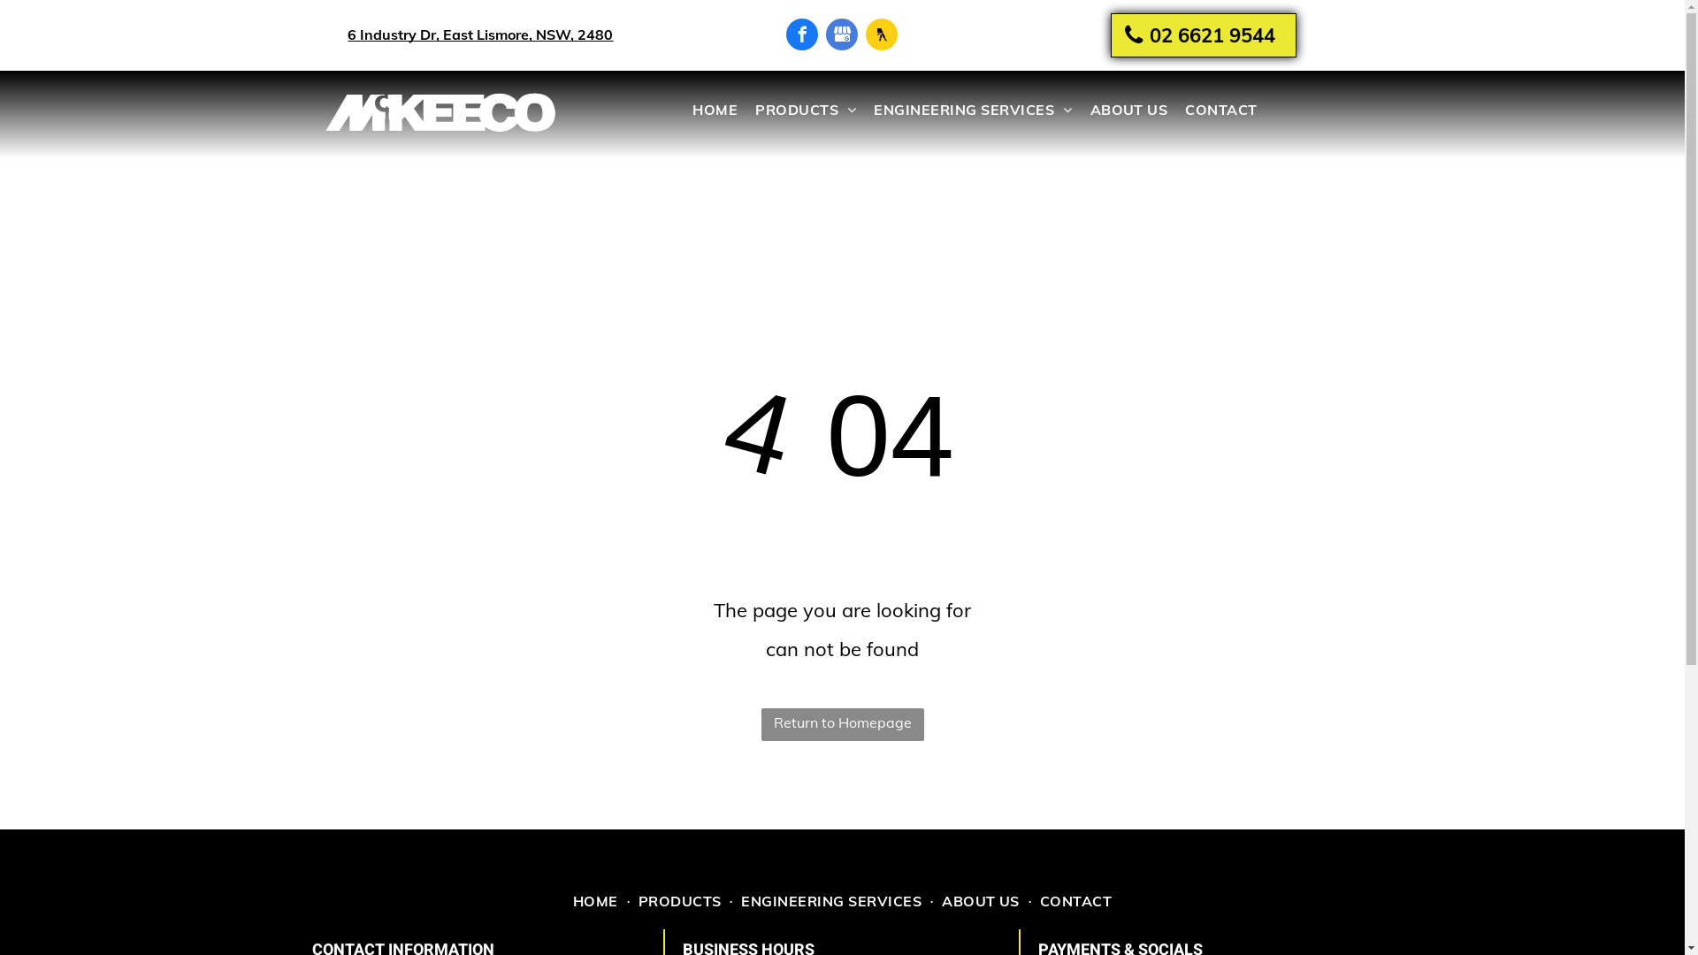 The image size is (1698, 955). What do you see at coordinates (1204, 35) in the screenshot?
I see `02 6621 9544` at bounding box center [1204, 35].